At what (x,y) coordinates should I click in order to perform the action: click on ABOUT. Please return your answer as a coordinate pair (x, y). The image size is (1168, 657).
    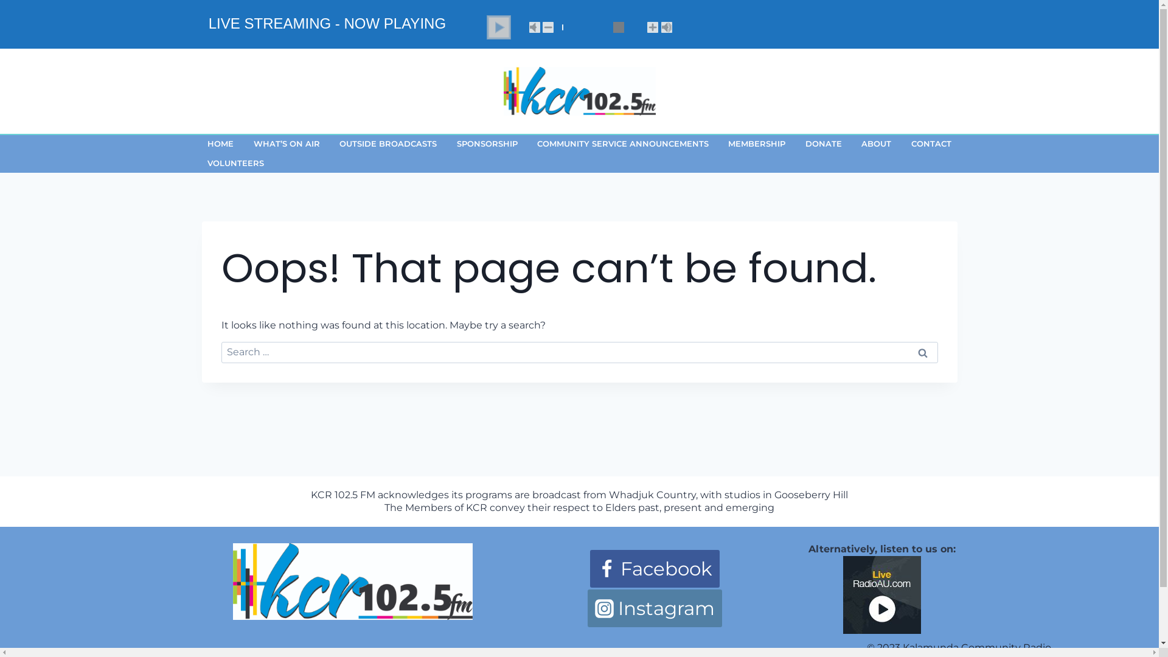
    Looking at the image, I should click on (877, 145).